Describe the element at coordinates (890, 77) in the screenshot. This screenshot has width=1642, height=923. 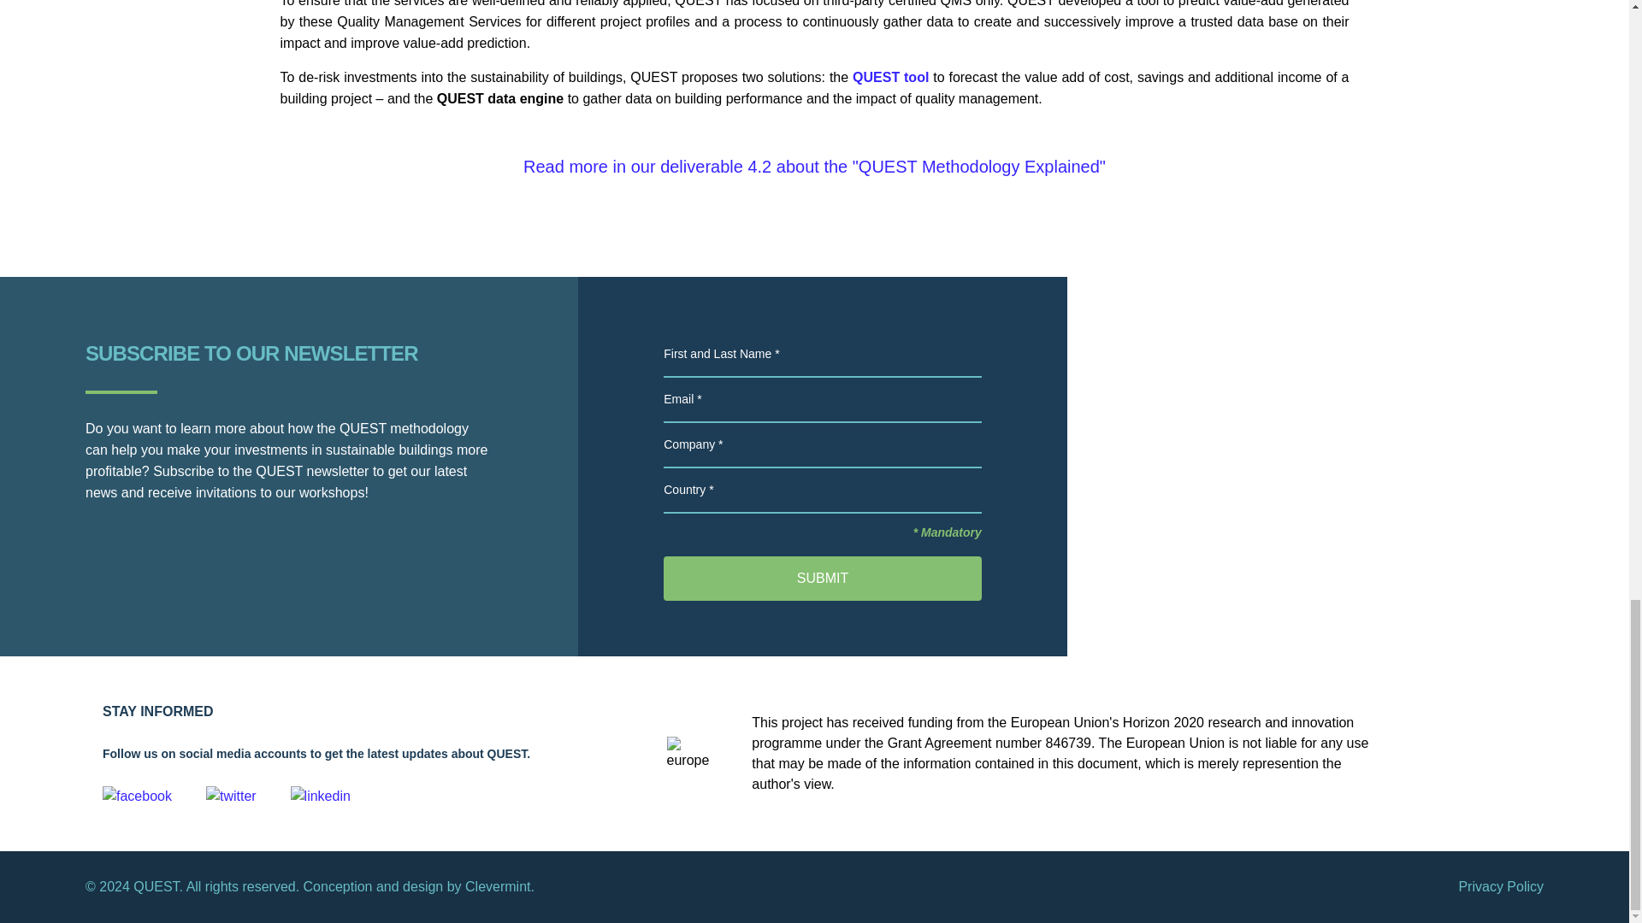
I see `QUEST tool` at that location.